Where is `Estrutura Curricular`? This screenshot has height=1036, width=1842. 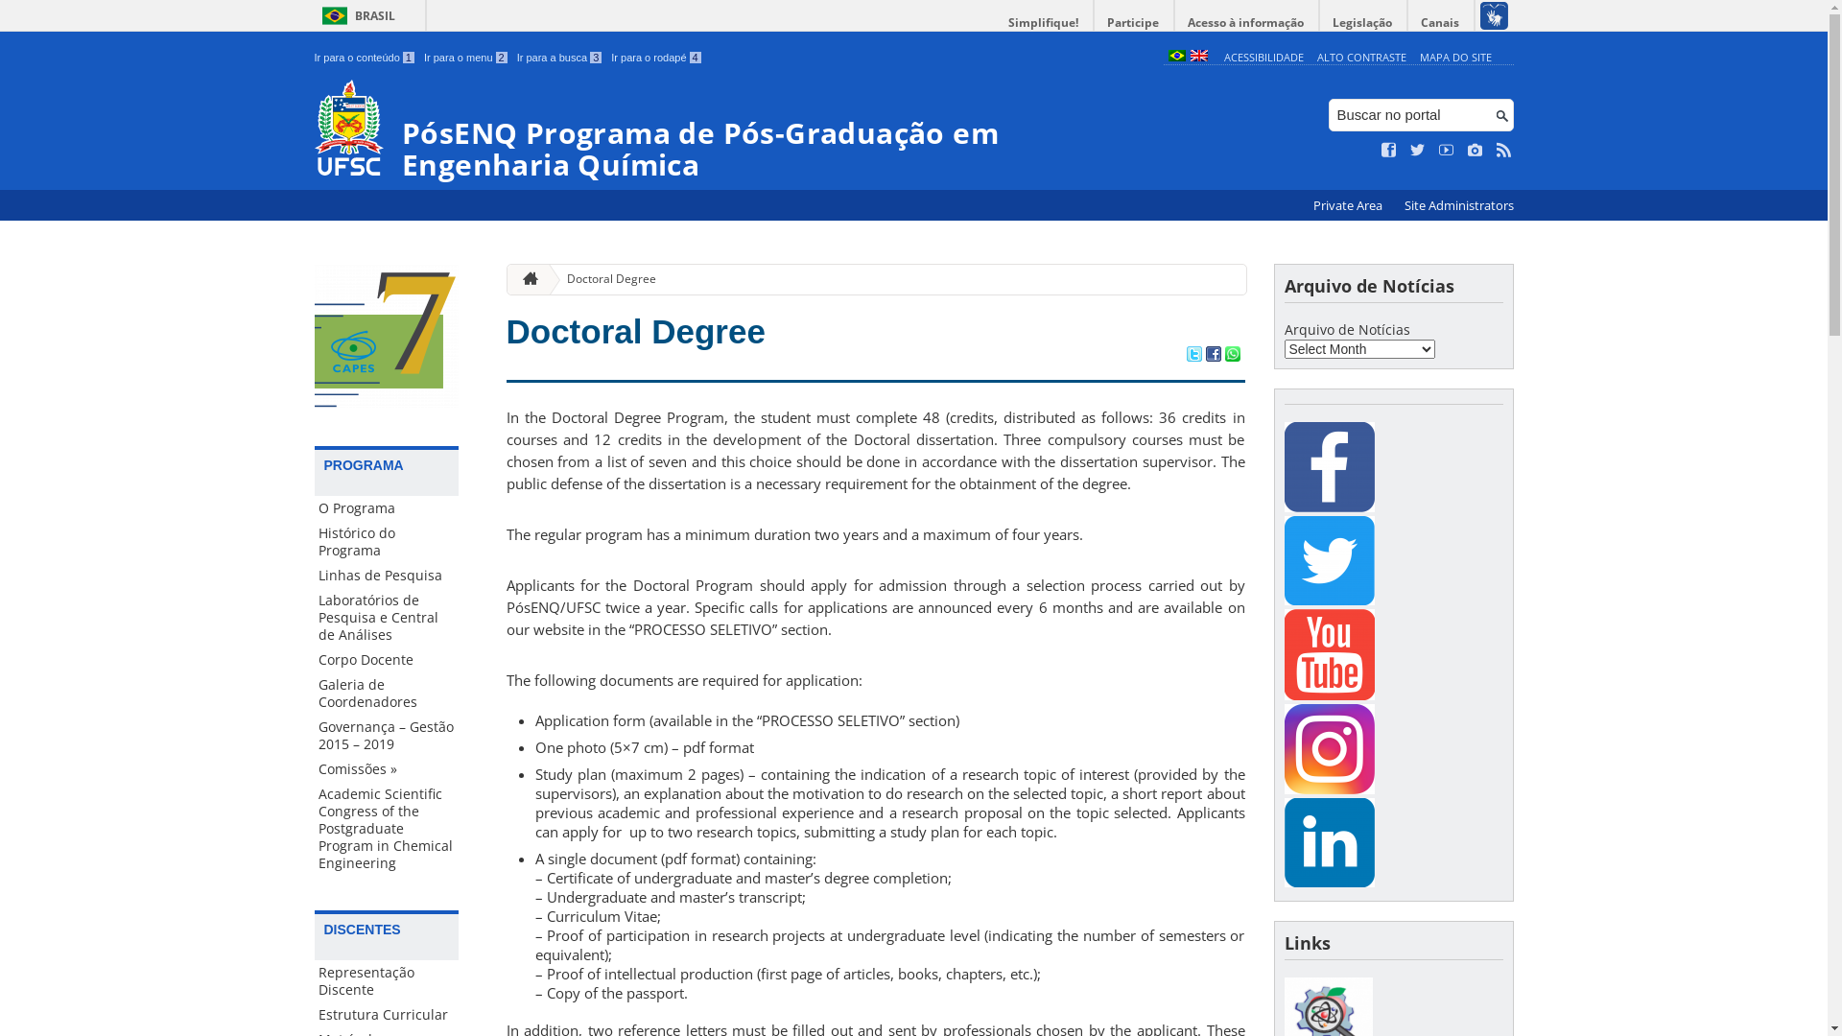 Estrutura Curricular is located at coordinates (387, 1015).